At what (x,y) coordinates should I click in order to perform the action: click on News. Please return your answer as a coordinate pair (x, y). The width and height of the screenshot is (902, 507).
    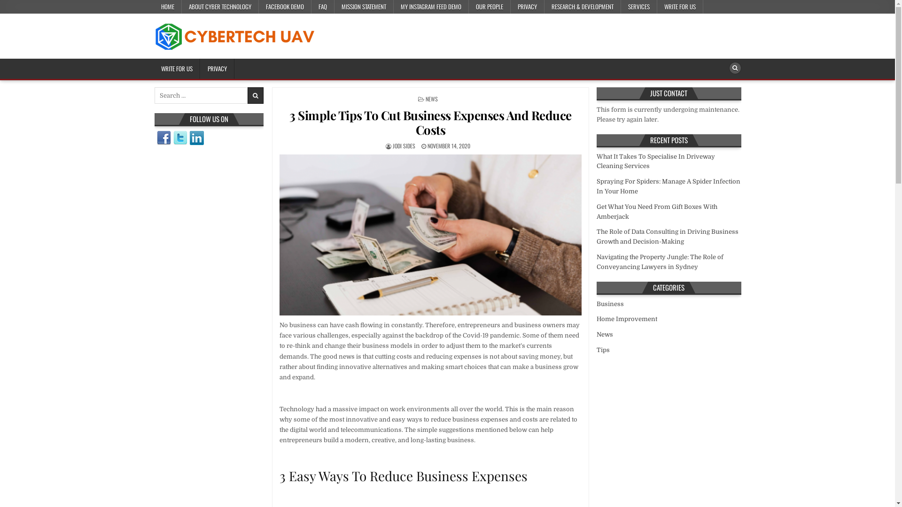
    Looking at the image, I should click on (605, 334).